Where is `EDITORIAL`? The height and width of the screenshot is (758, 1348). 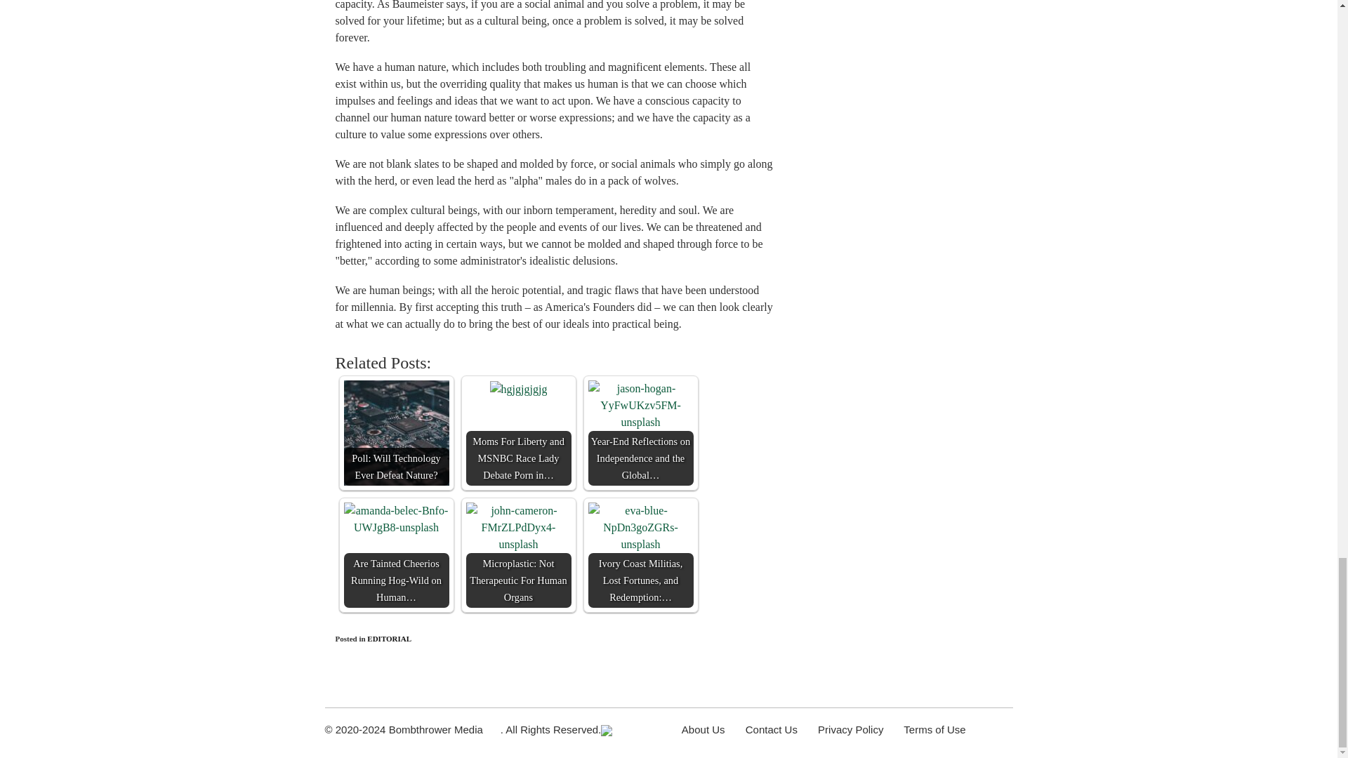 EDITORIAL is located at coordinates (389, 638).